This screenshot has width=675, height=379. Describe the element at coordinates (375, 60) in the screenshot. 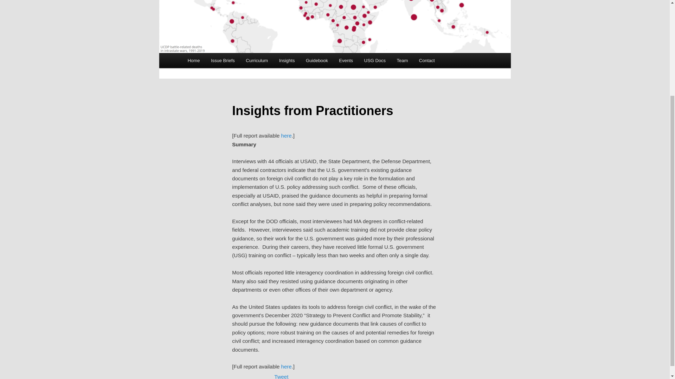

I see `USG Docs` at that location.